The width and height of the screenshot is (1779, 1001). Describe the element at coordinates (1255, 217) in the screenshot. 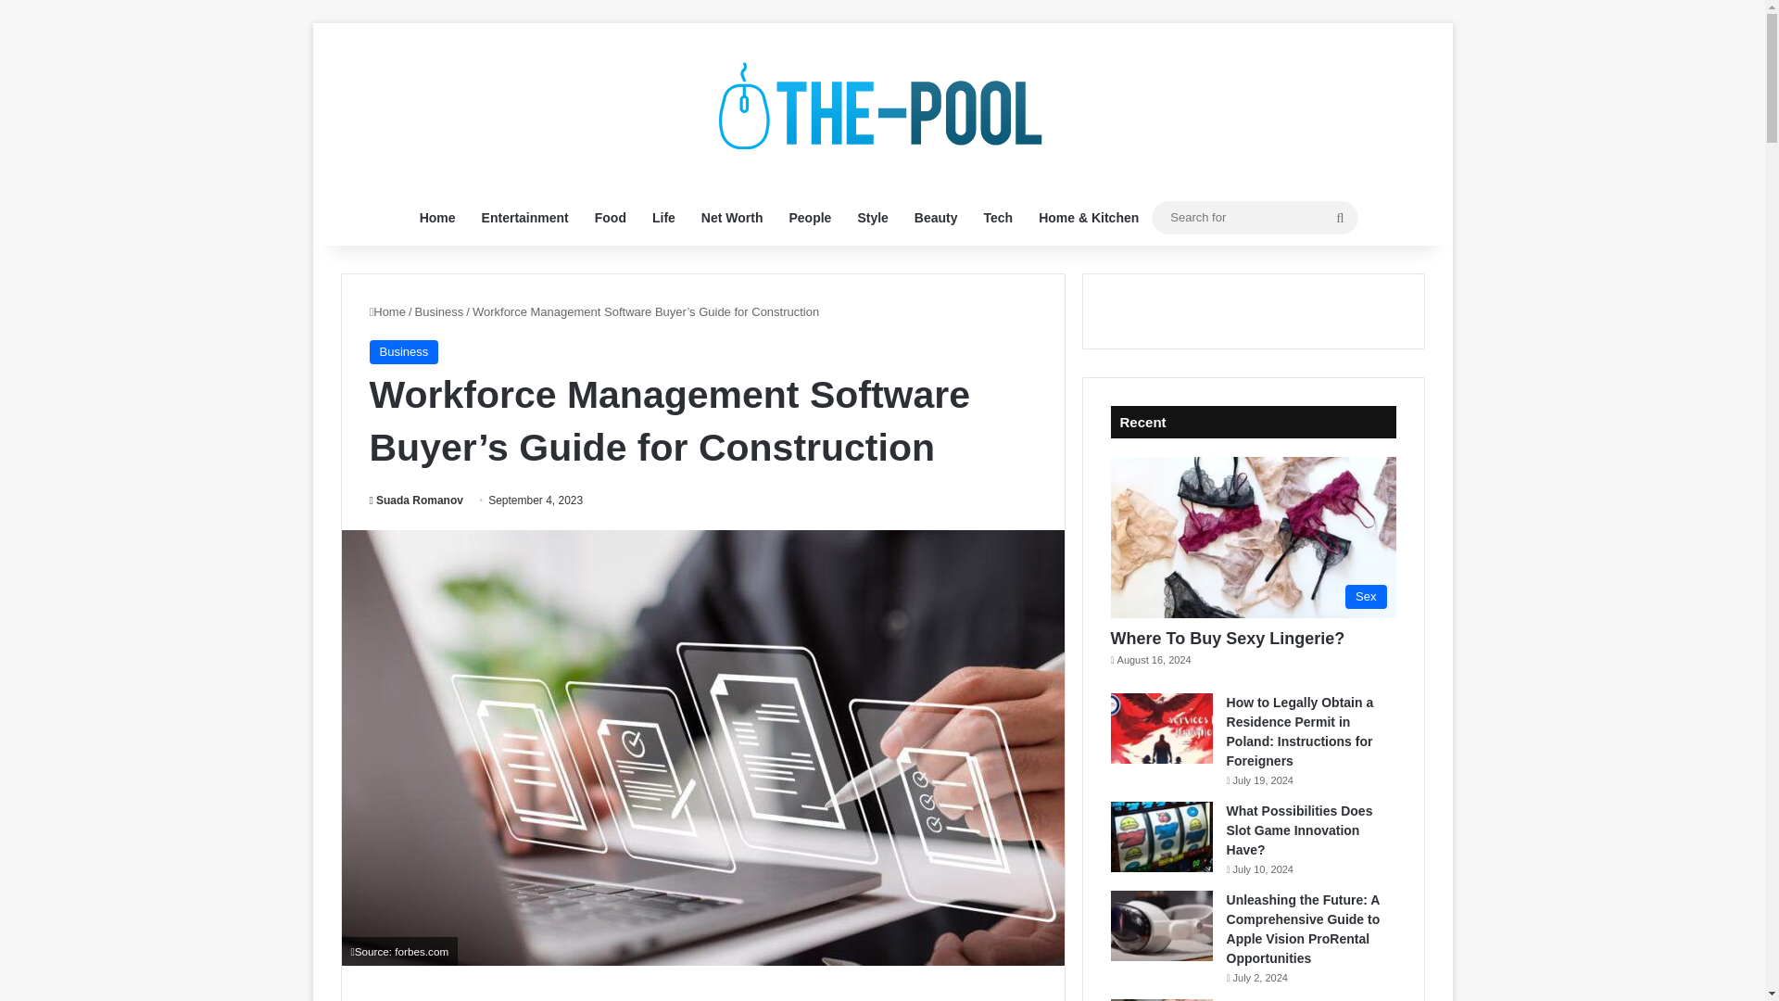

I see `Search for` at that location.